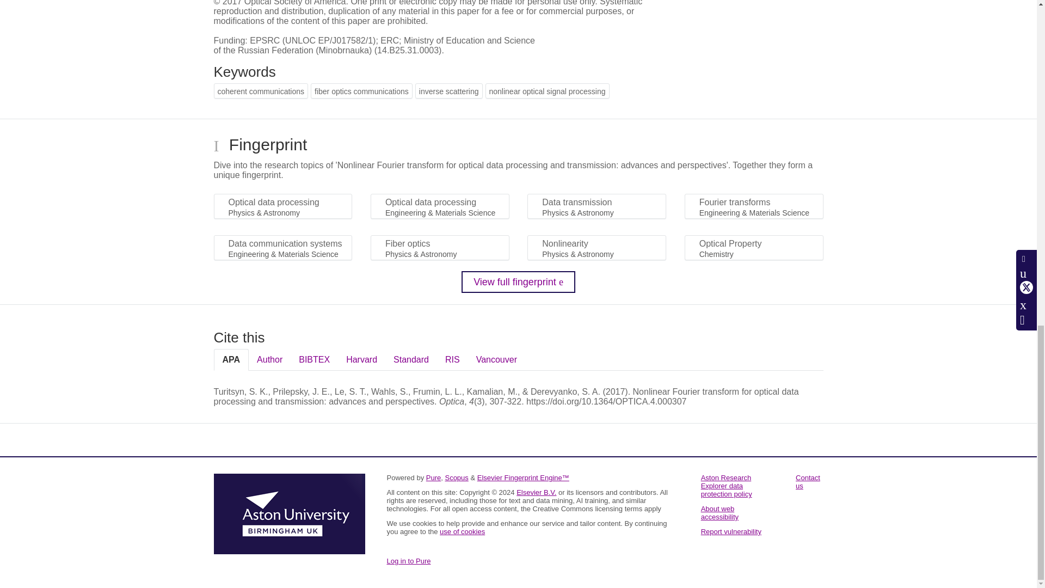 The image size is (1045, 588). Describe the element at coordinates (518, 281) in the screenshot. I see `View full fingerprint` at that location.